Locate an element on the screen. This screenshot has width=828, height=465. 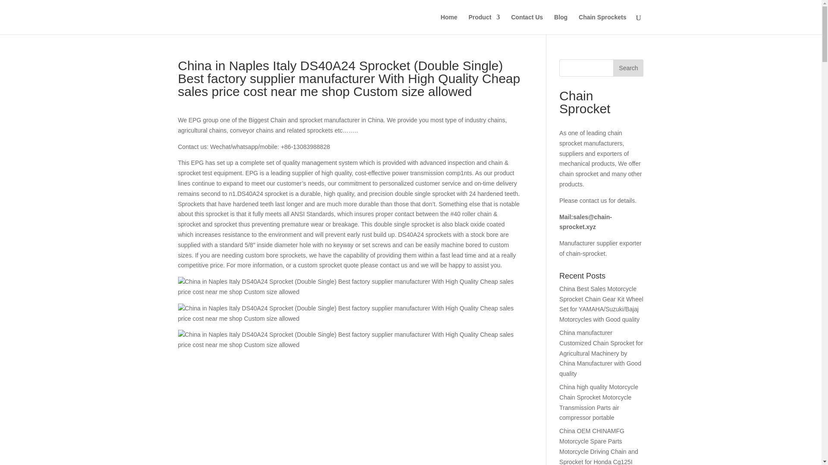
Search is located at coordinates (628, 68).